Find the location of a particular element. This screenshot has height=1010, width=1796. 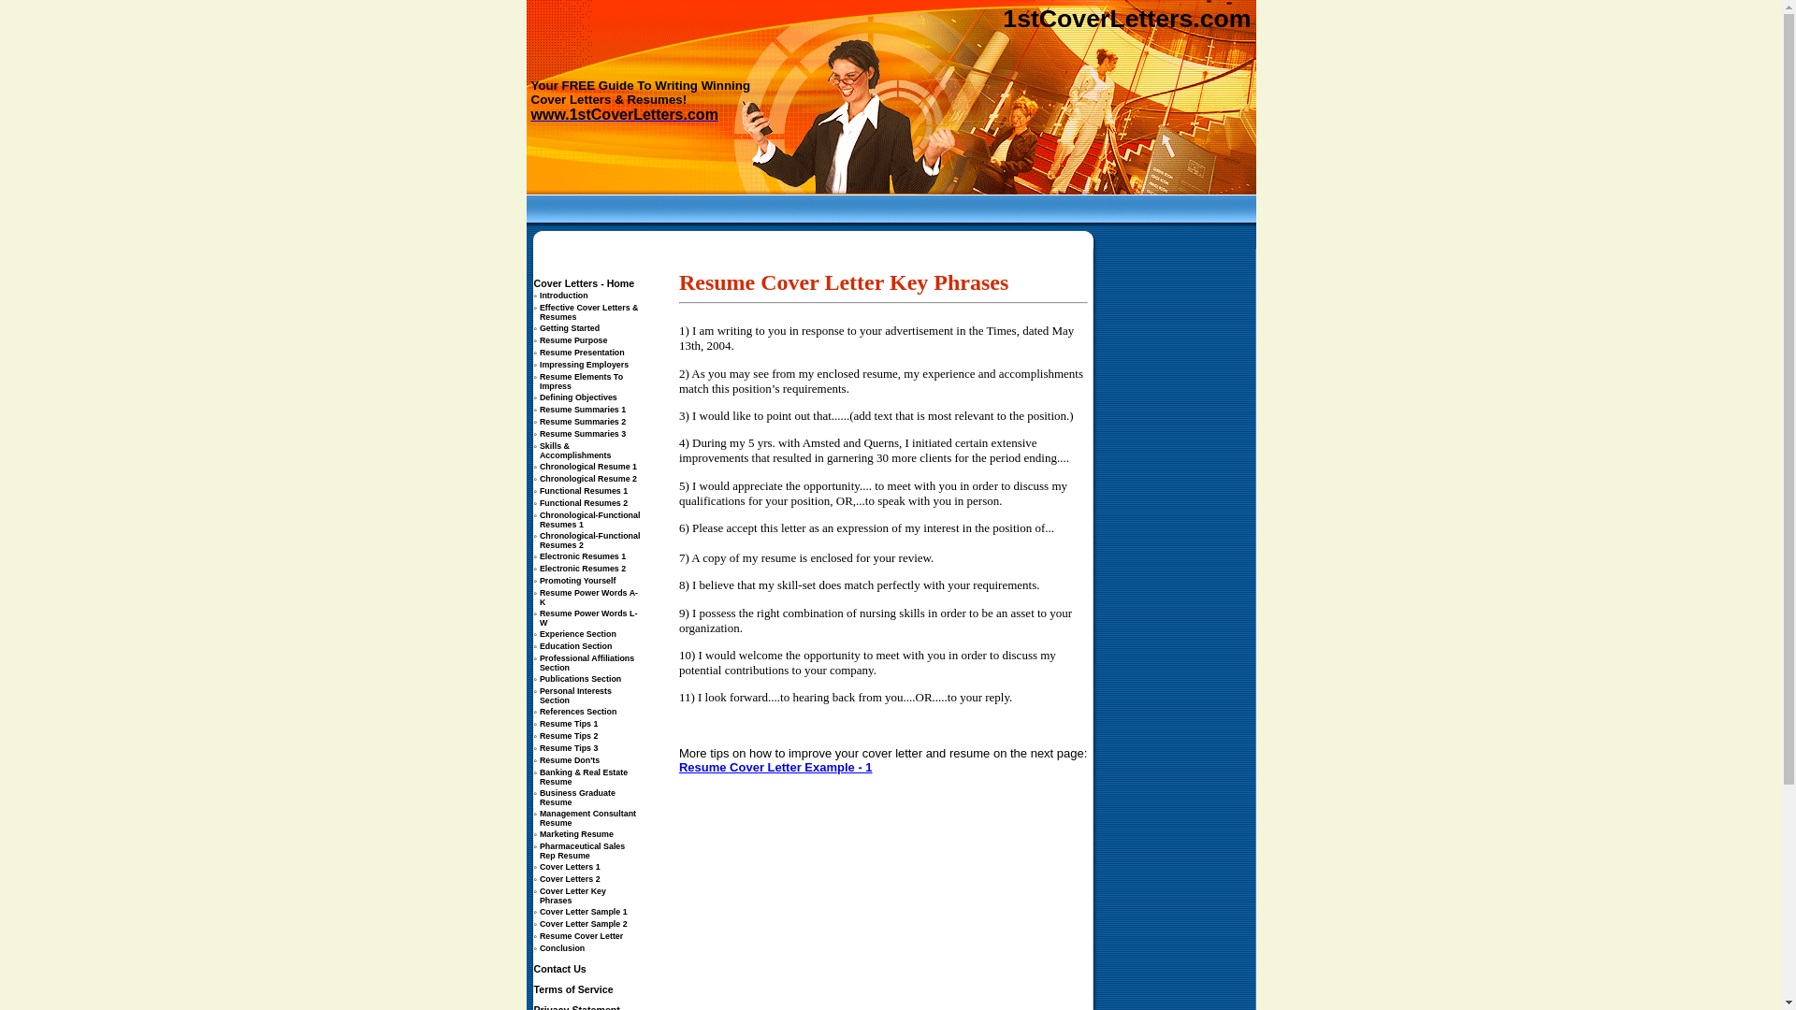

Chronological-Functional Resumes 2 is located at coordinates (589, 540).